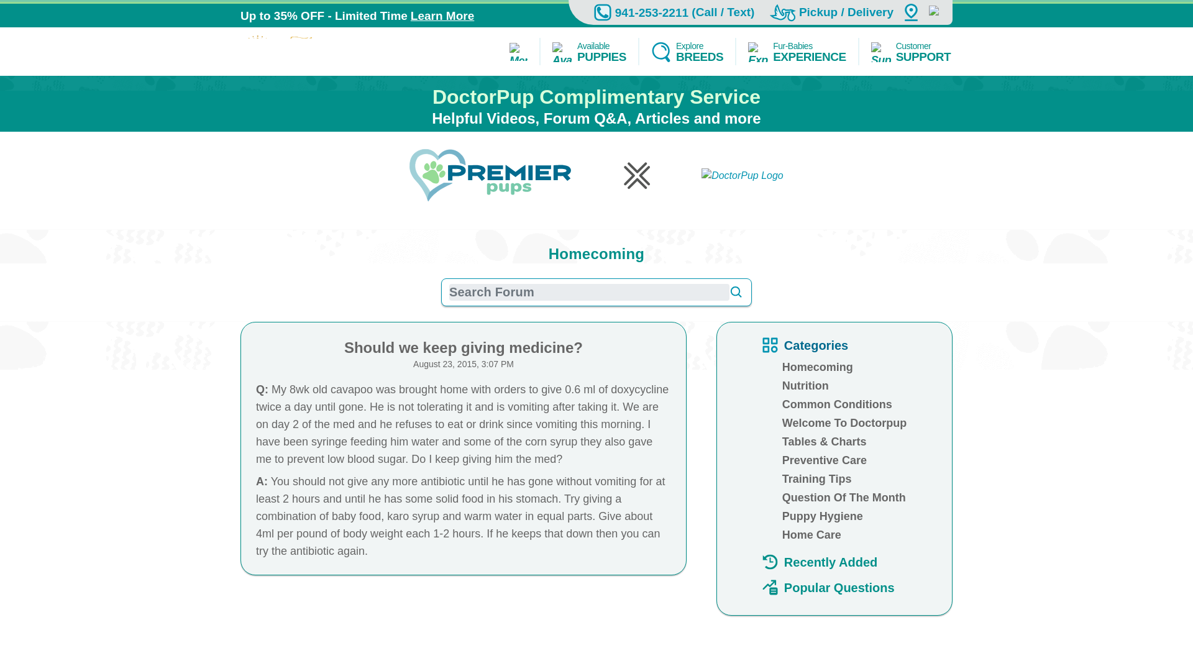 This screenshot has width=1193, height=671. What do you see at coordinates (442, 16) in the screenshot?
I see `Puppy Hygiene` at bounding box center [442, 16].